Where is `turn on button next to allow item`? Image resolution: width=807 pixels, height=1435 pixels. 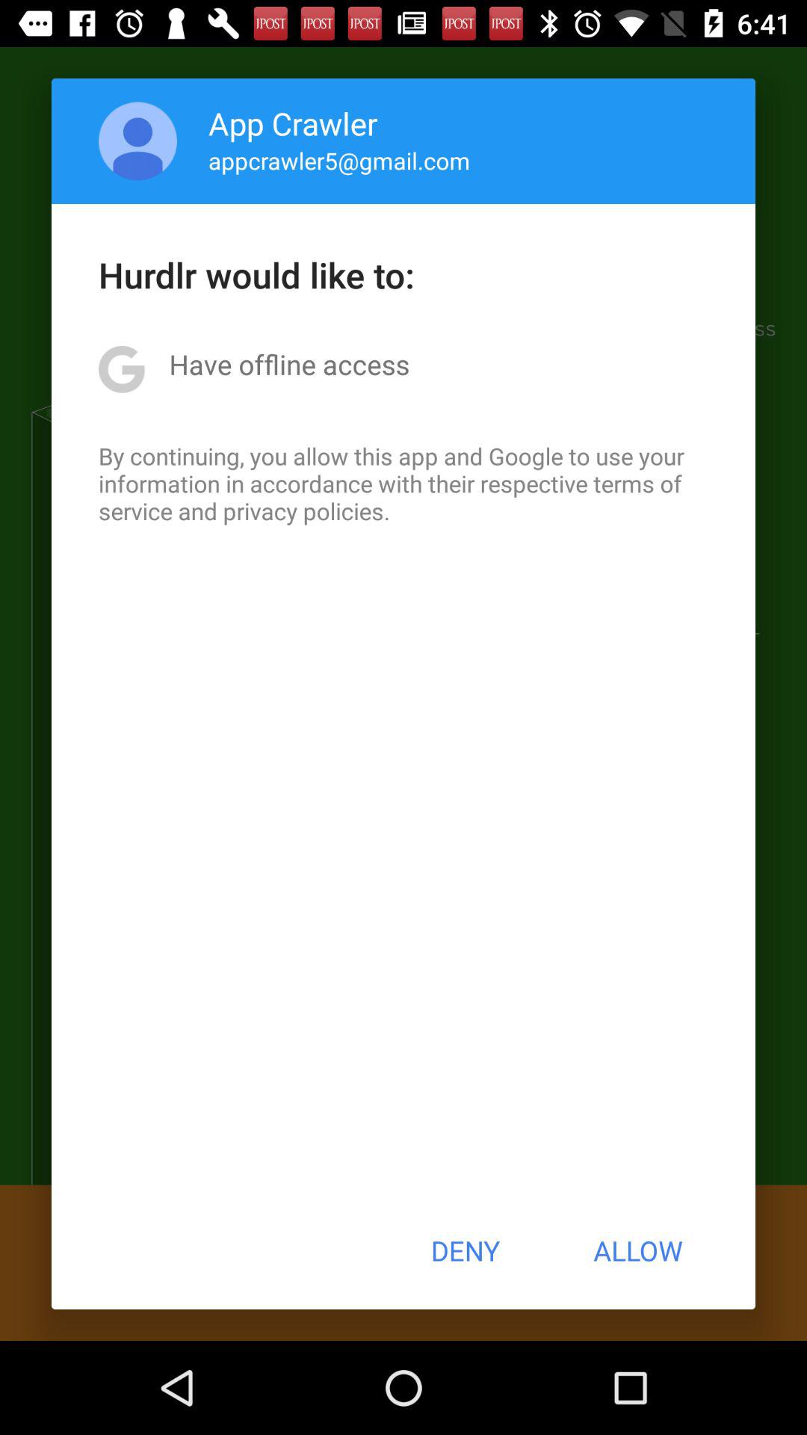 turn on button next to allow item is located at coordinates (465, 1250).